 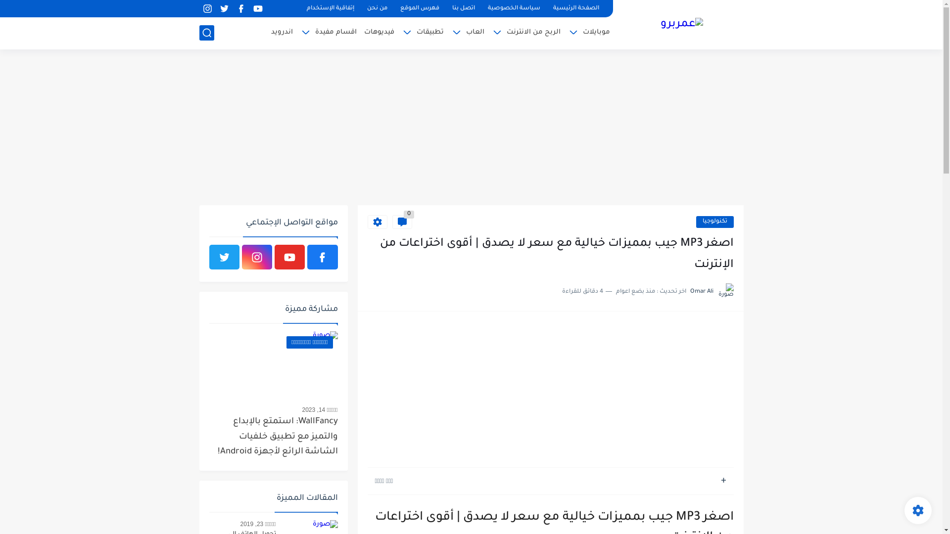 What do you see at coordinates (323, 257) in the screenshot?
I see `facebook` at bounding box center [323, 257].